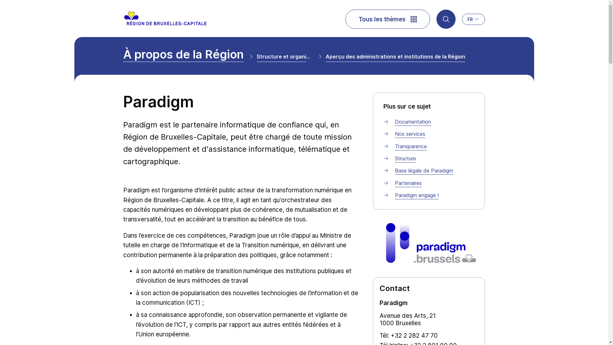  Describe the element at coordinates (284, 58) in the screenshot. I see `Structure et organisation` at that location.